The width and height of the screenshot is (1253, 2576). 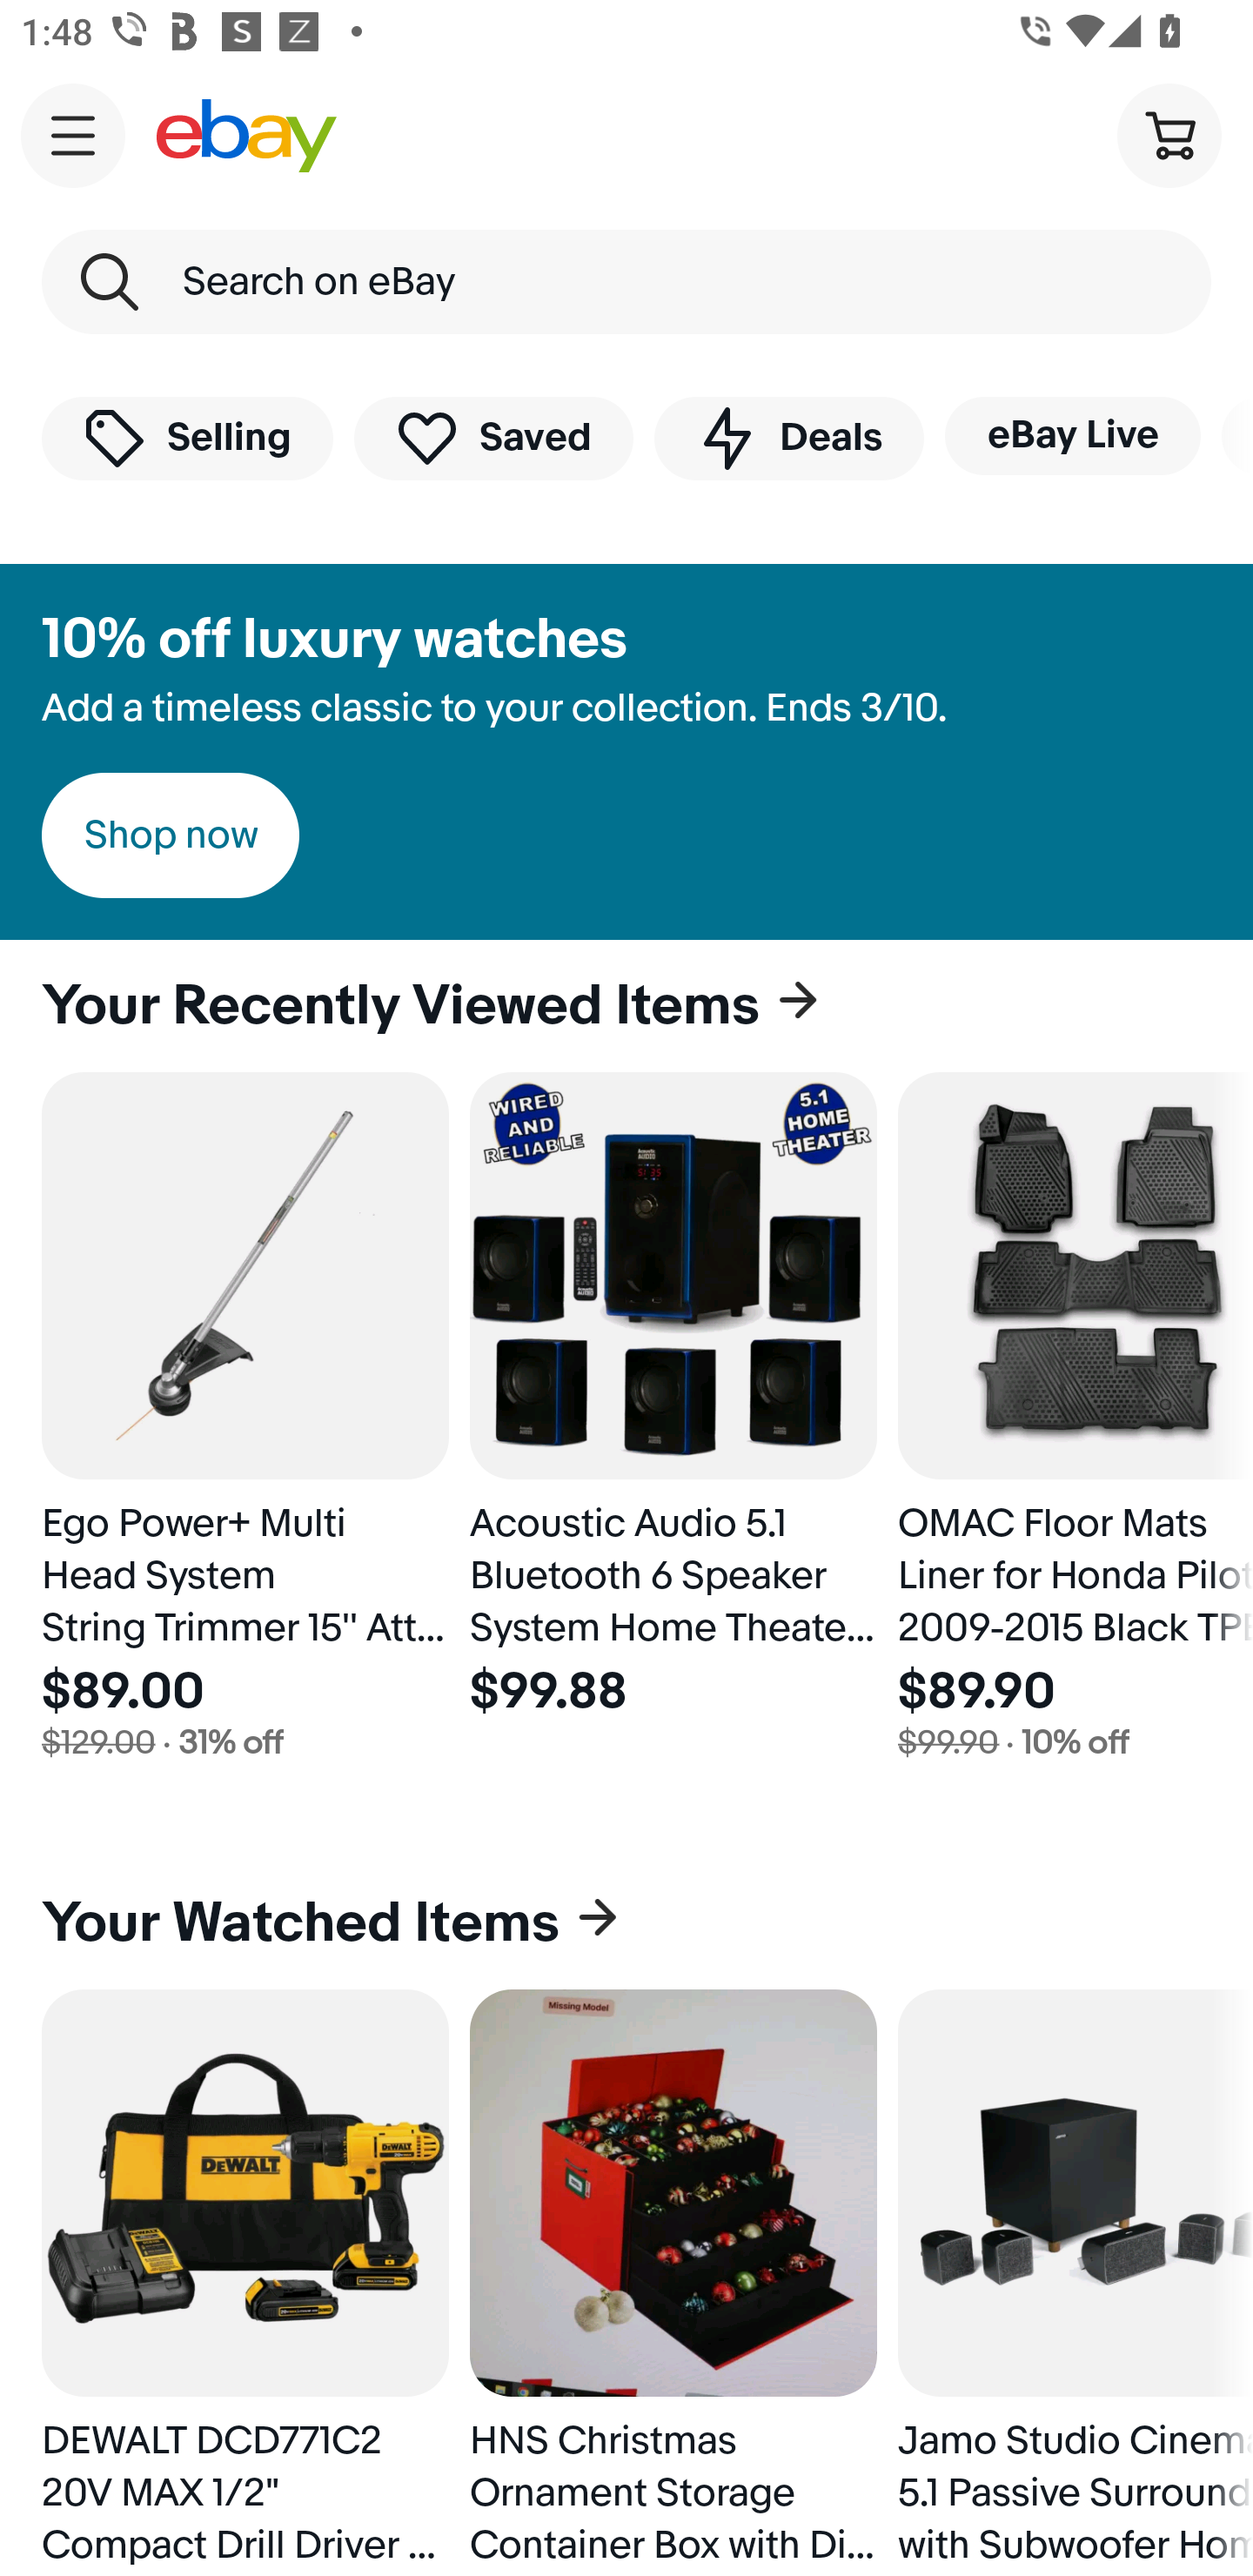 What do you see at coordinates (494, 437) in the screenshot?
I see `Saved` at bounding box center [494, 437].